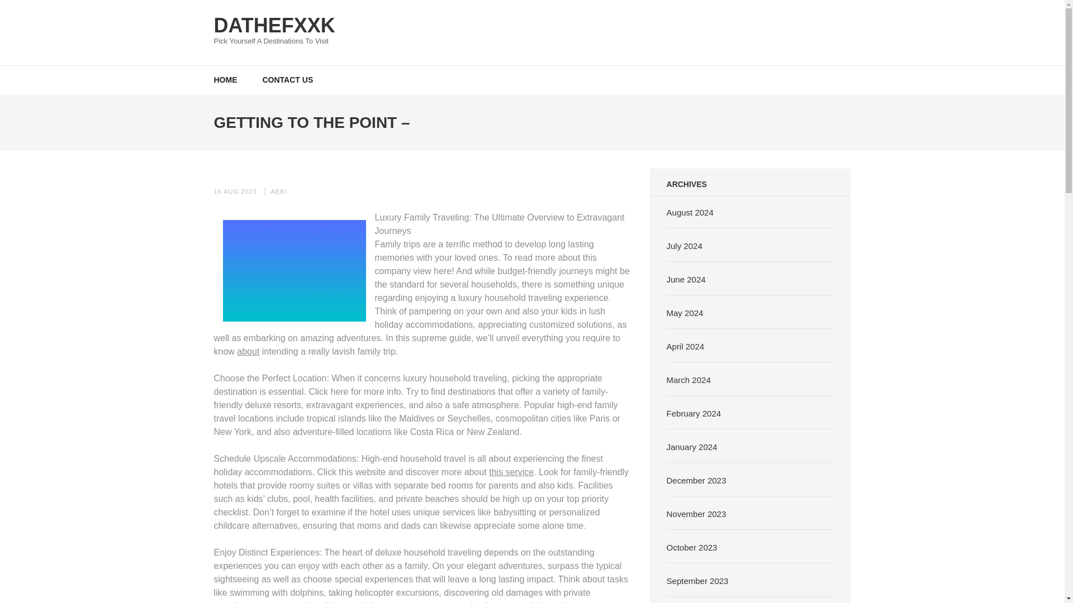 The width and height of the screenshot is (1073, 603). What do you see at coordinates (684, 246) in the screenshot?
I see `July 2024` at bounding box center [684, 246].